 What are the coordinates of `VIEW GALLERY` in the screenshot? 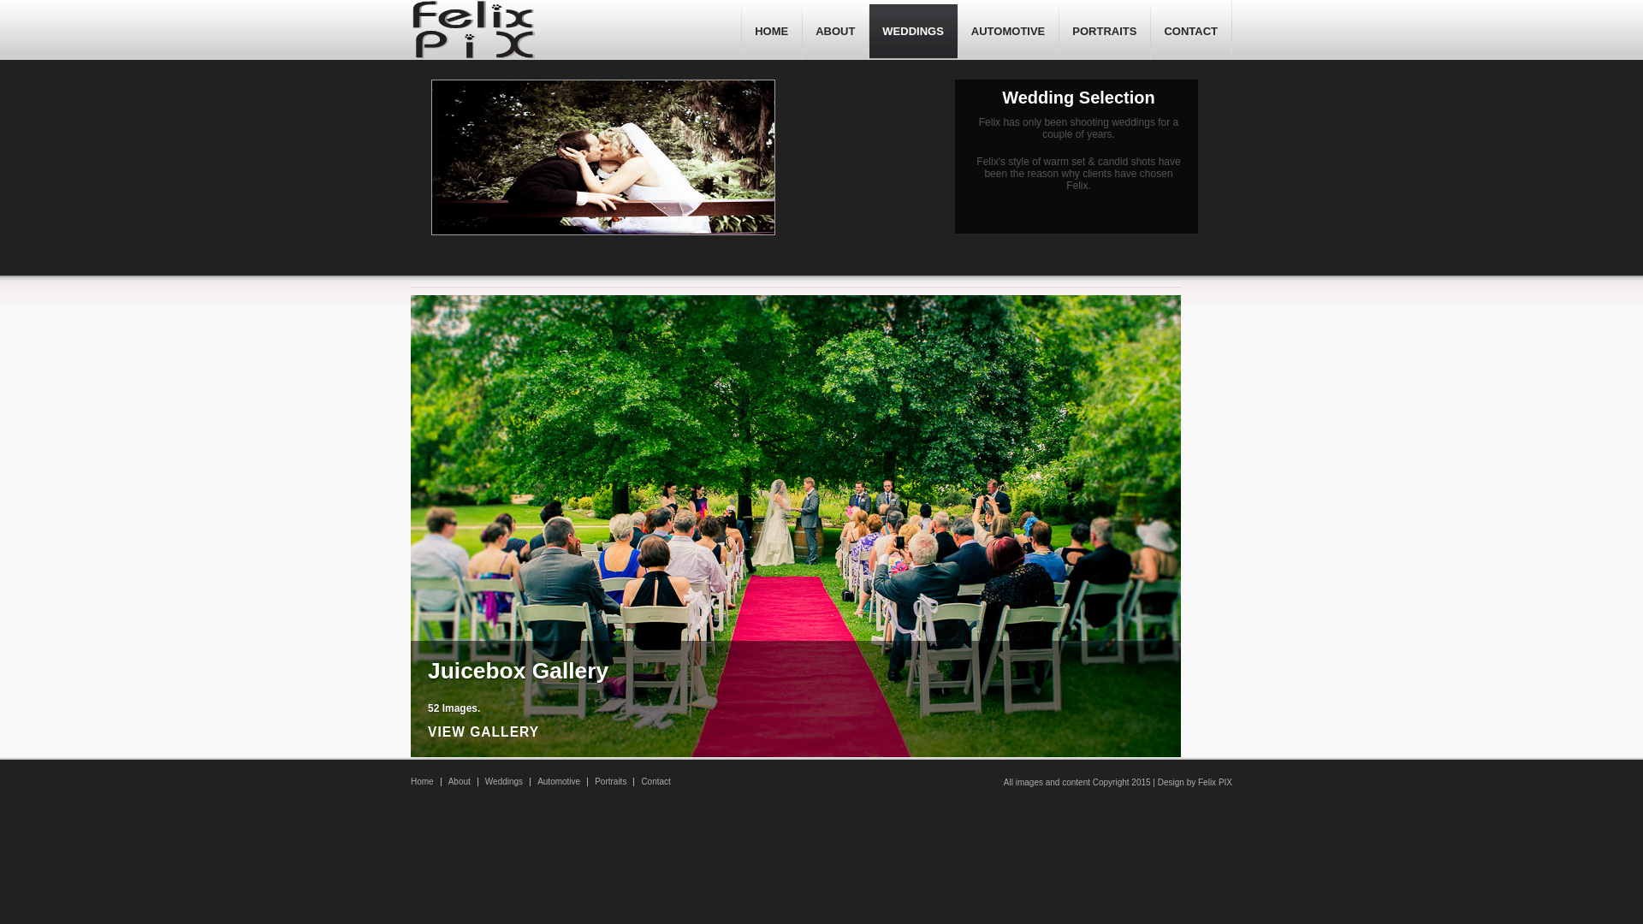 It's located at (796, 741).